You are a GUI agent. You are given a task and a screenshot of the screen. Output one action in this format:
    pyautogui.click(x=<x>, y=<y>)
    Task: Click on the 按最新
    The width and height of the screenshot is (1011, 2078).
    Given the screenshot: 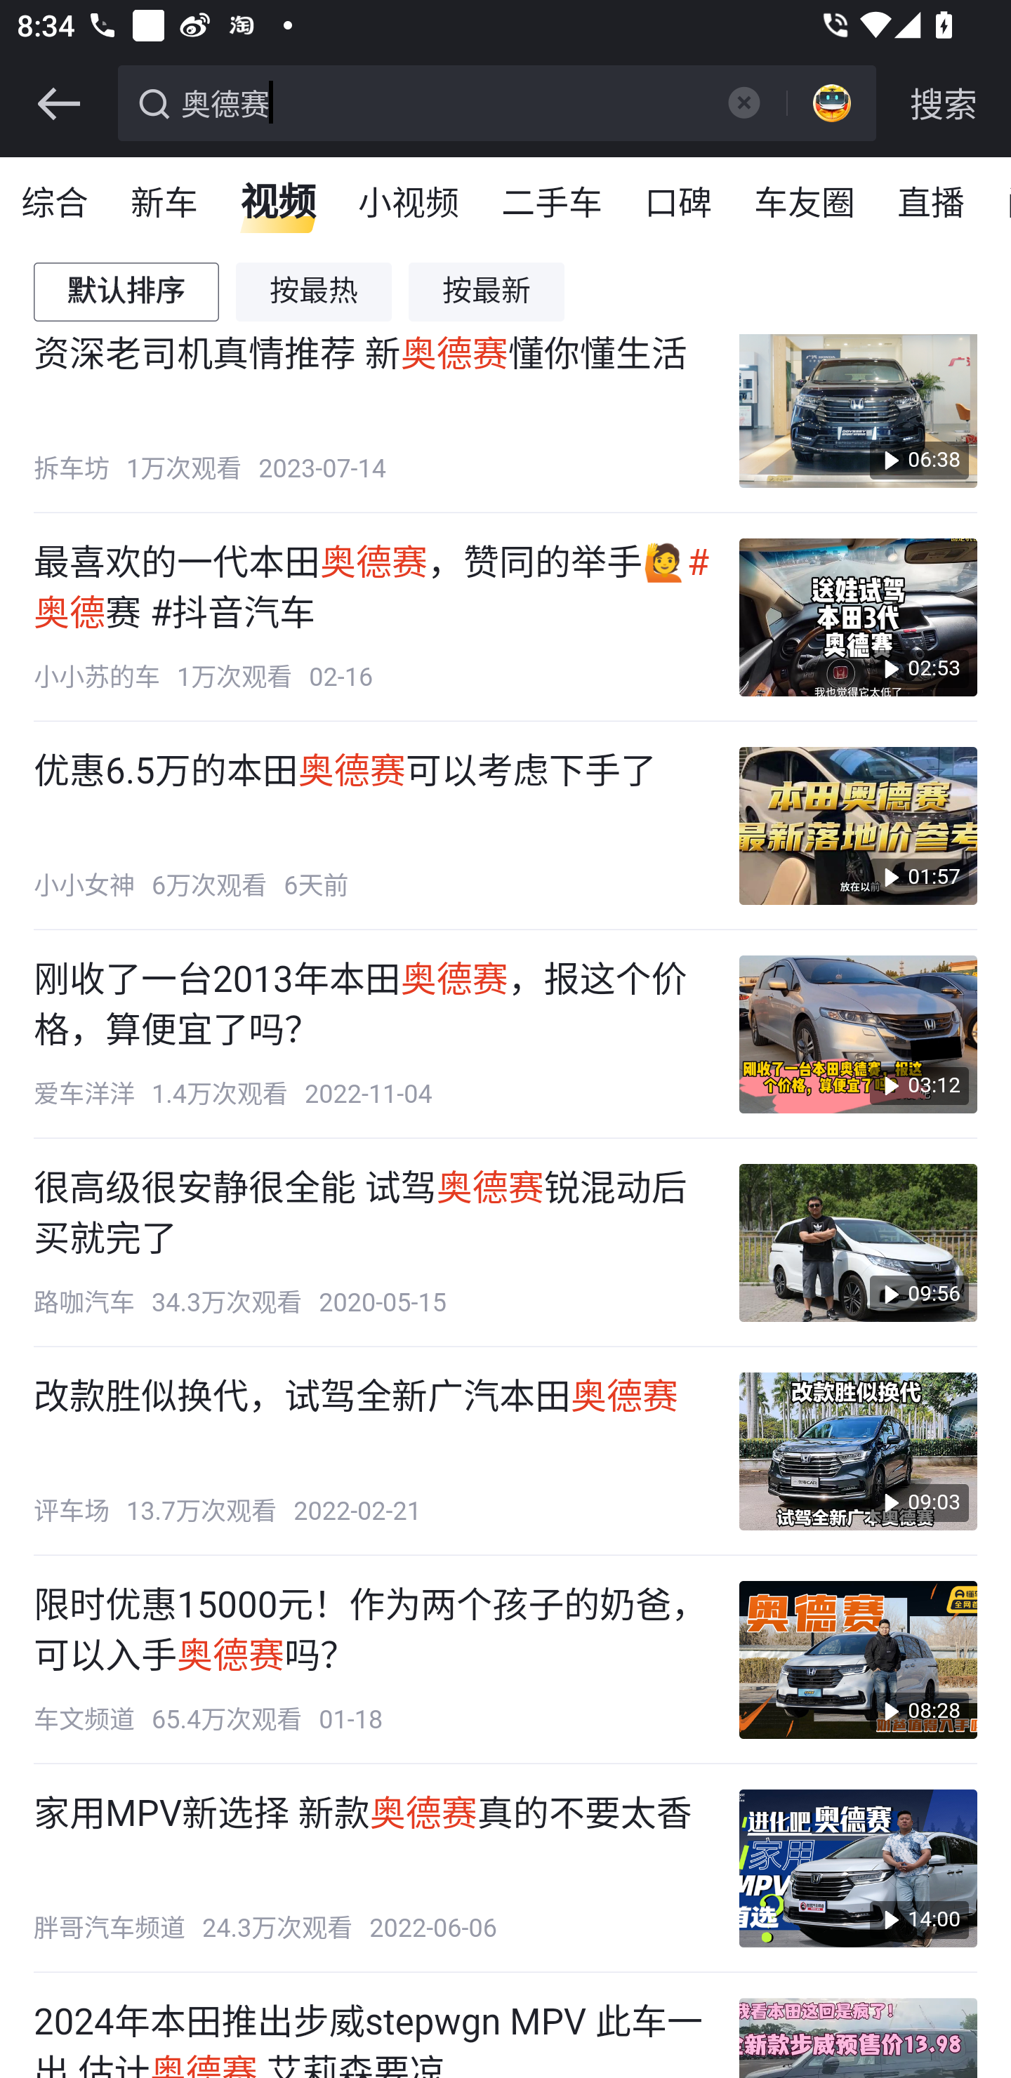 What is the action you would take?
    pyautogui.click(x=487, y=291)
    